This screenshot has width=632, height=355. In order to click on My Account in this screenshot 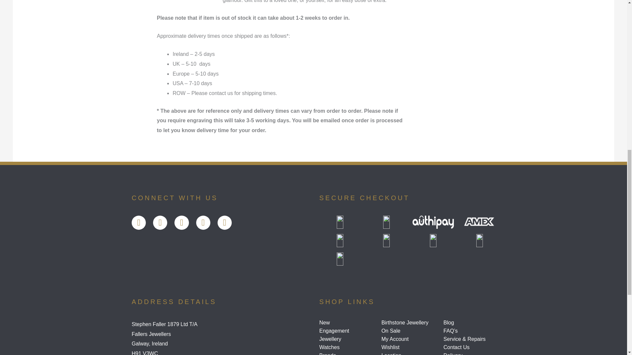, I will do `click(410, 339)`.